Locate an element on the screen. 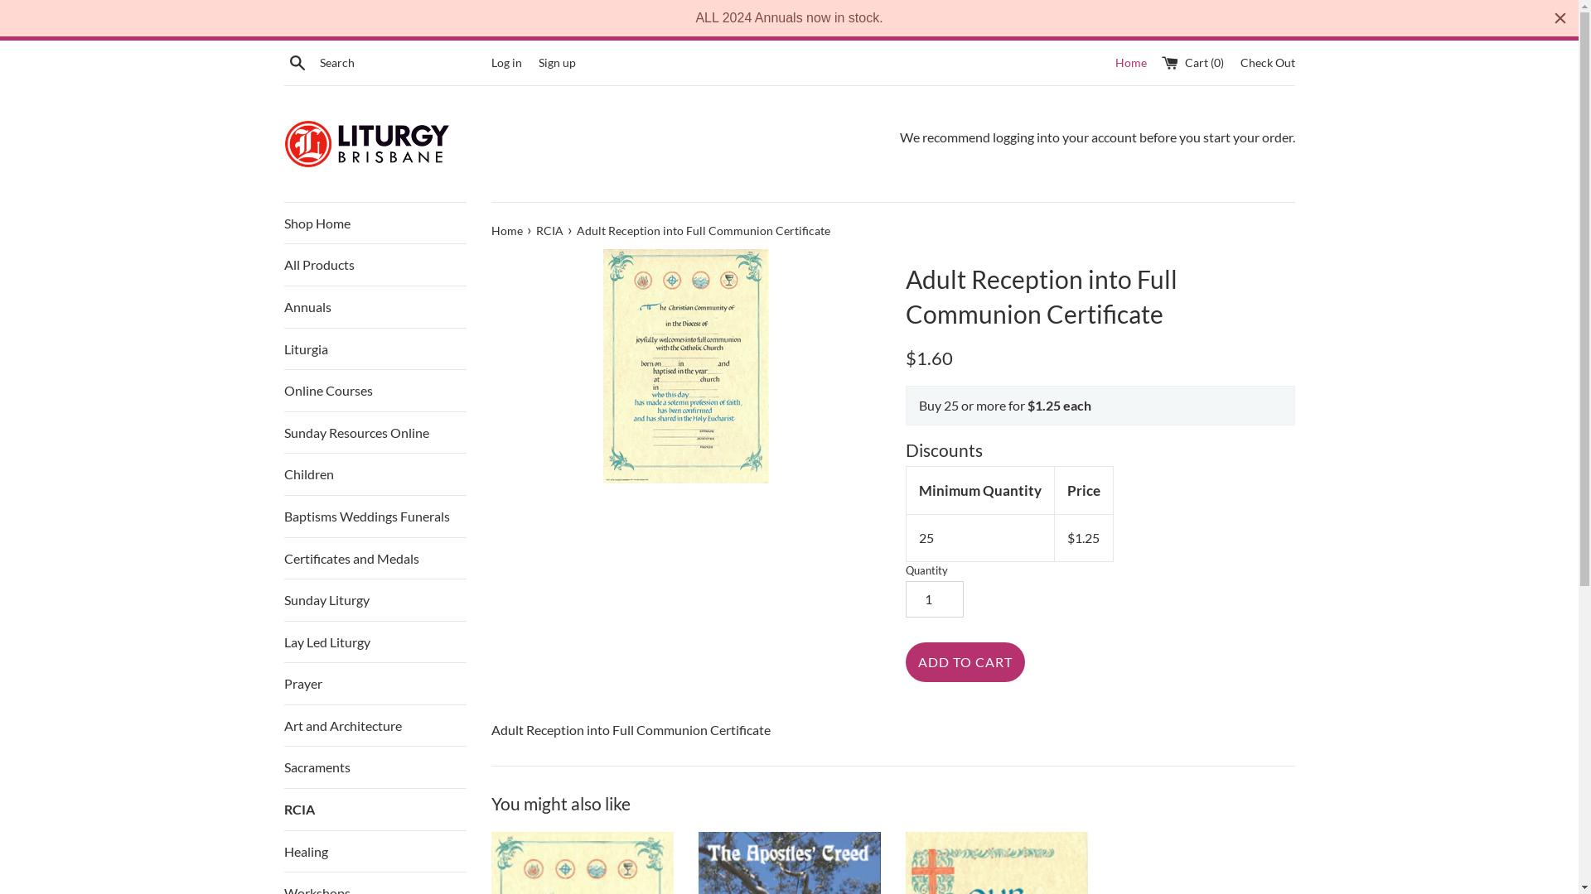 This screenshot has height=894, width=1591. Sign up is located at coordinates (557, 61).